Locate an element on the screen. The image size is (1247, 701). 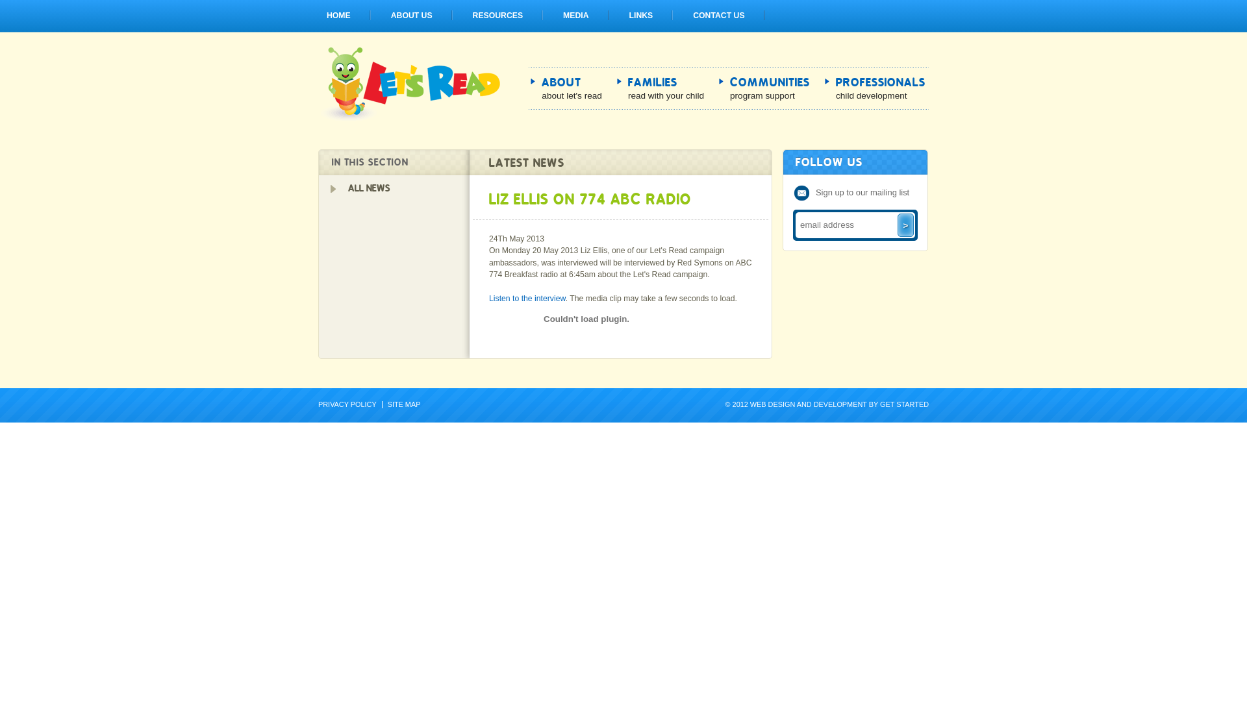
ABOUT
about let's read is located at coordinates (572, 90).